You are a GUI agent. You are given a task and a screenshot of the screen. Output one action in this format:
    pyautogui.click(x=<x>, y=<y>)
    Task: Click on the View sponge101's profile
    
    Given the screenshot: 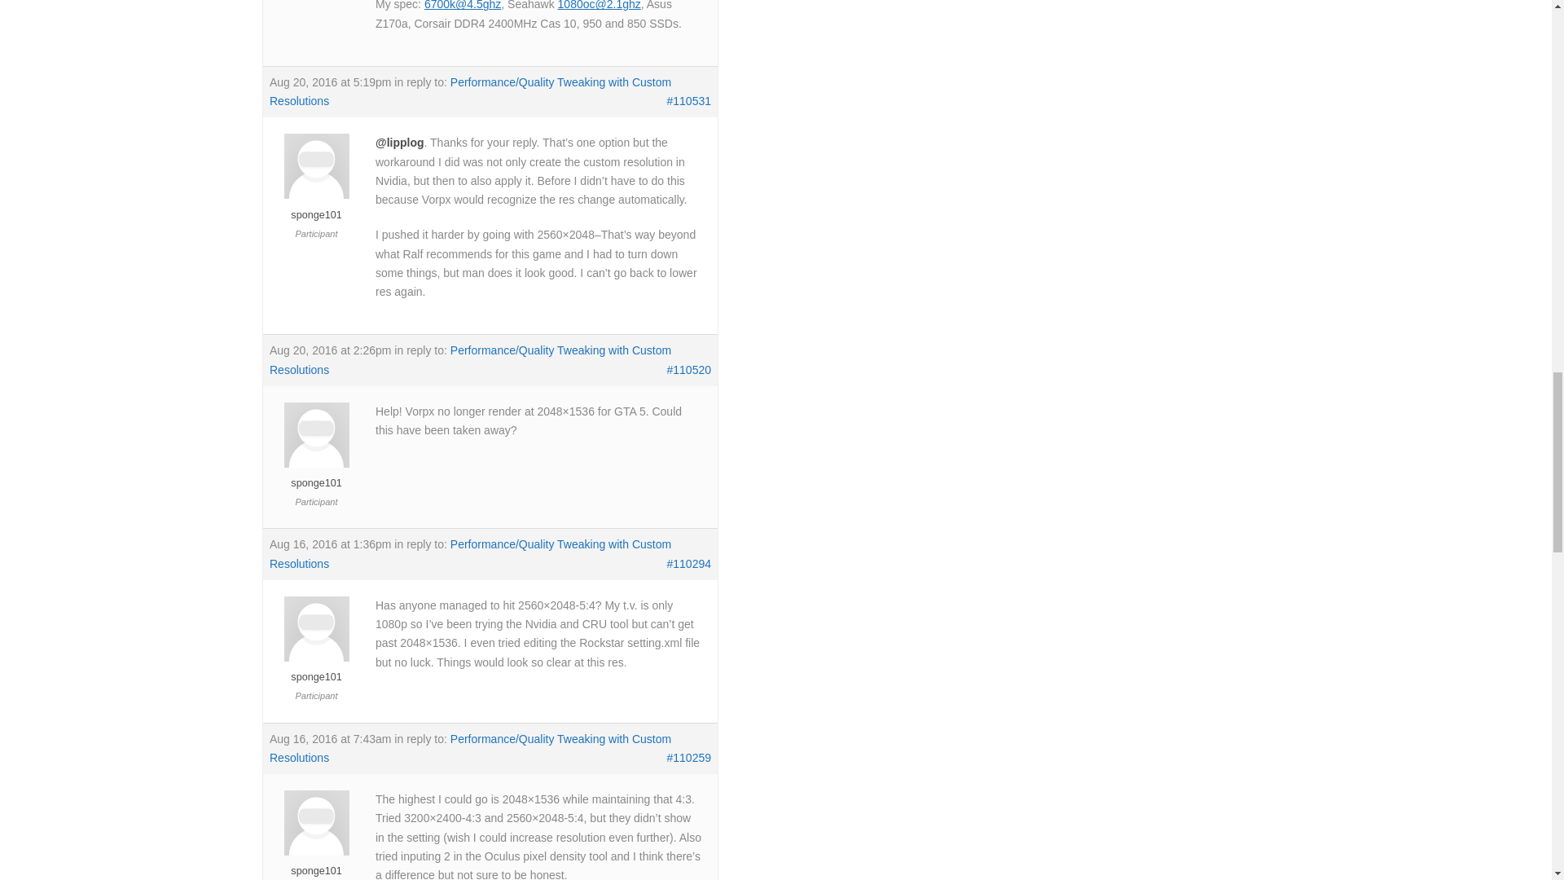 What is the action you would take?
    pyautogui.click(x=316, y=475)
    